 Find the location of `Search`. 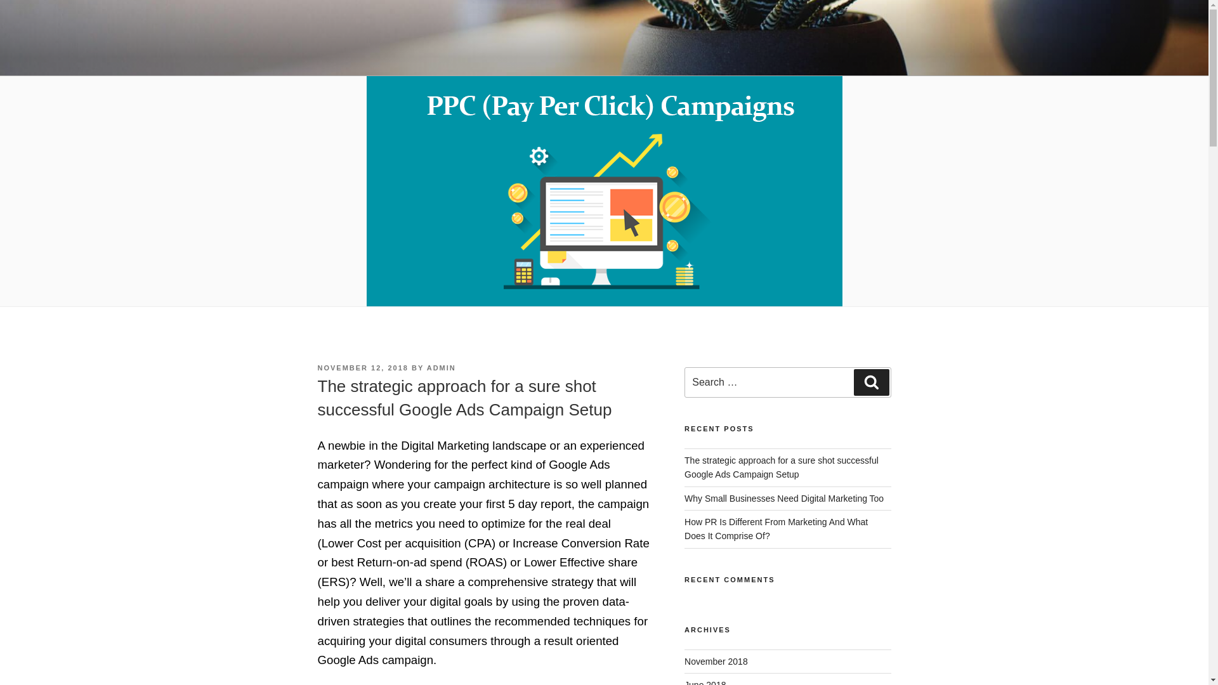

Search is located at coordinates (871, 382).